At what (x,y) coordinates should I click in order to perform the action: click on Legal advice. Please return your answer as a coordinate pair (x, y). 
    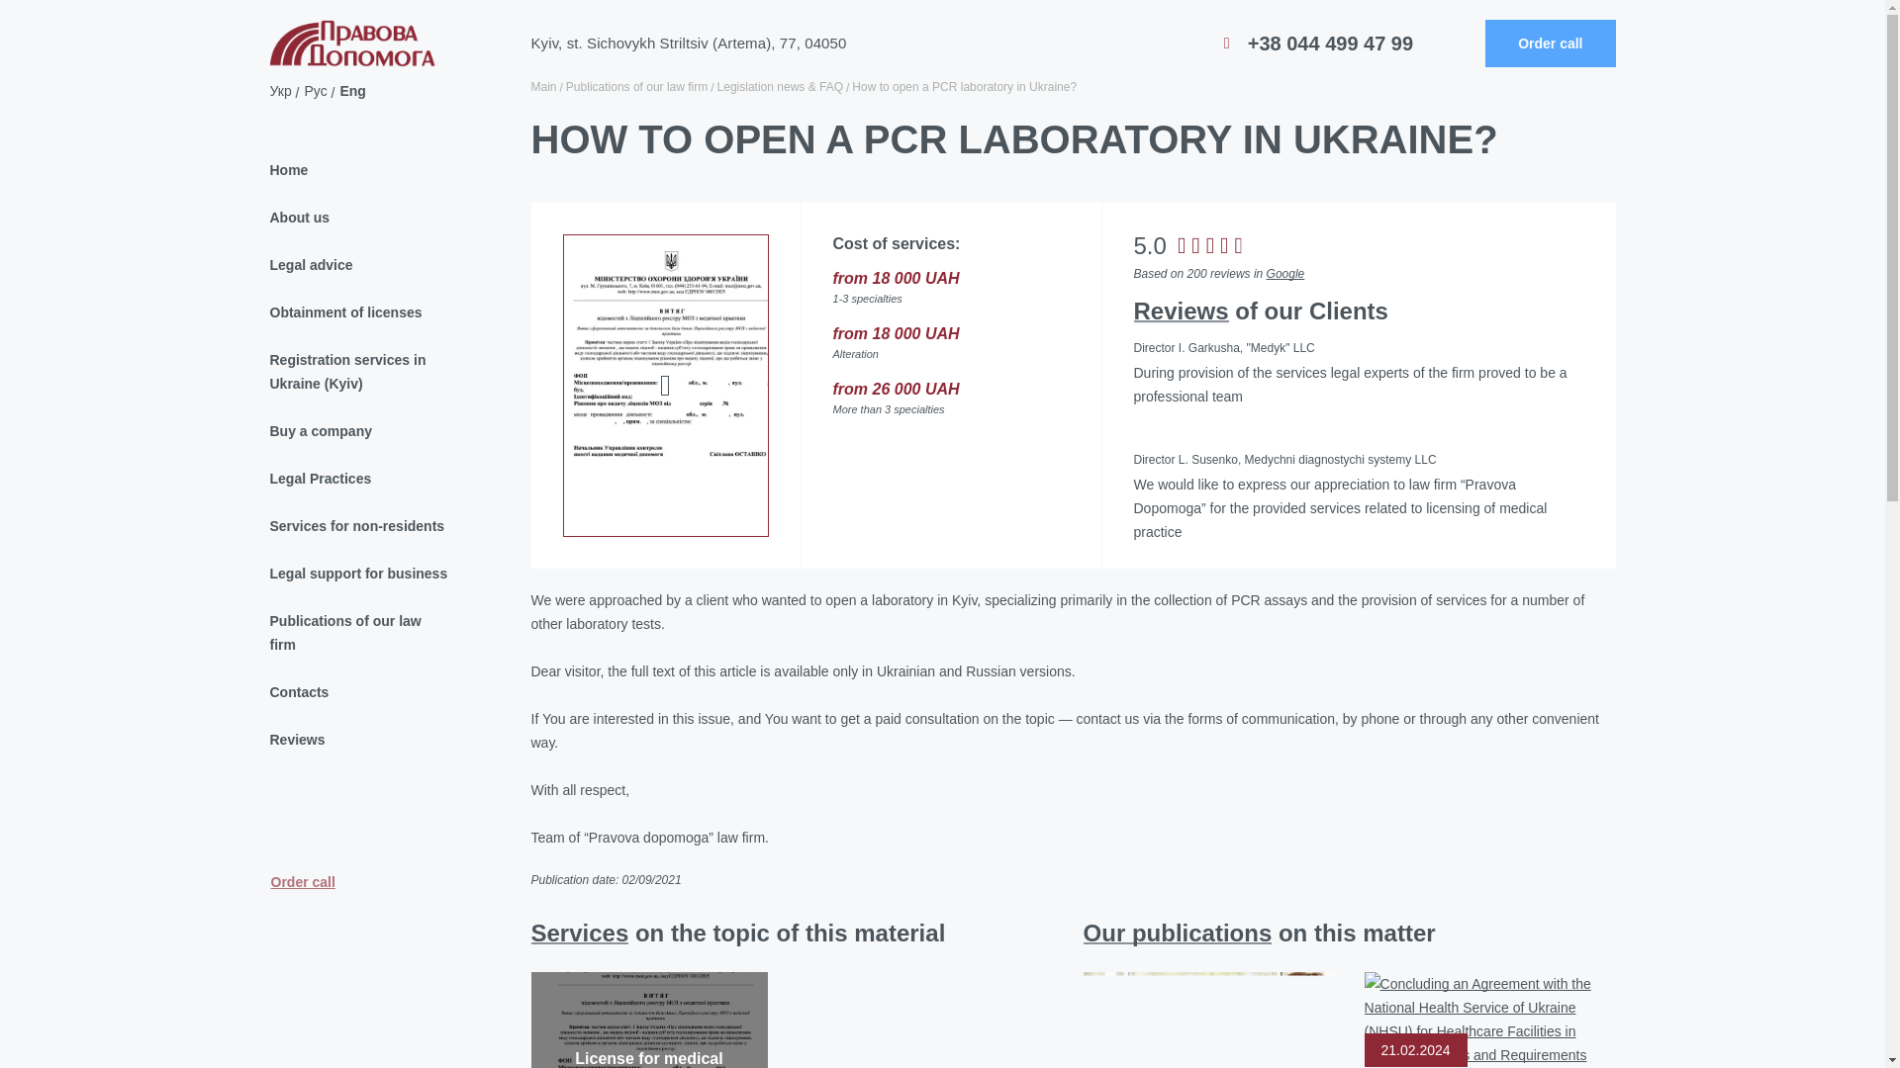
    Looking at the image, I should click on (352, 265).